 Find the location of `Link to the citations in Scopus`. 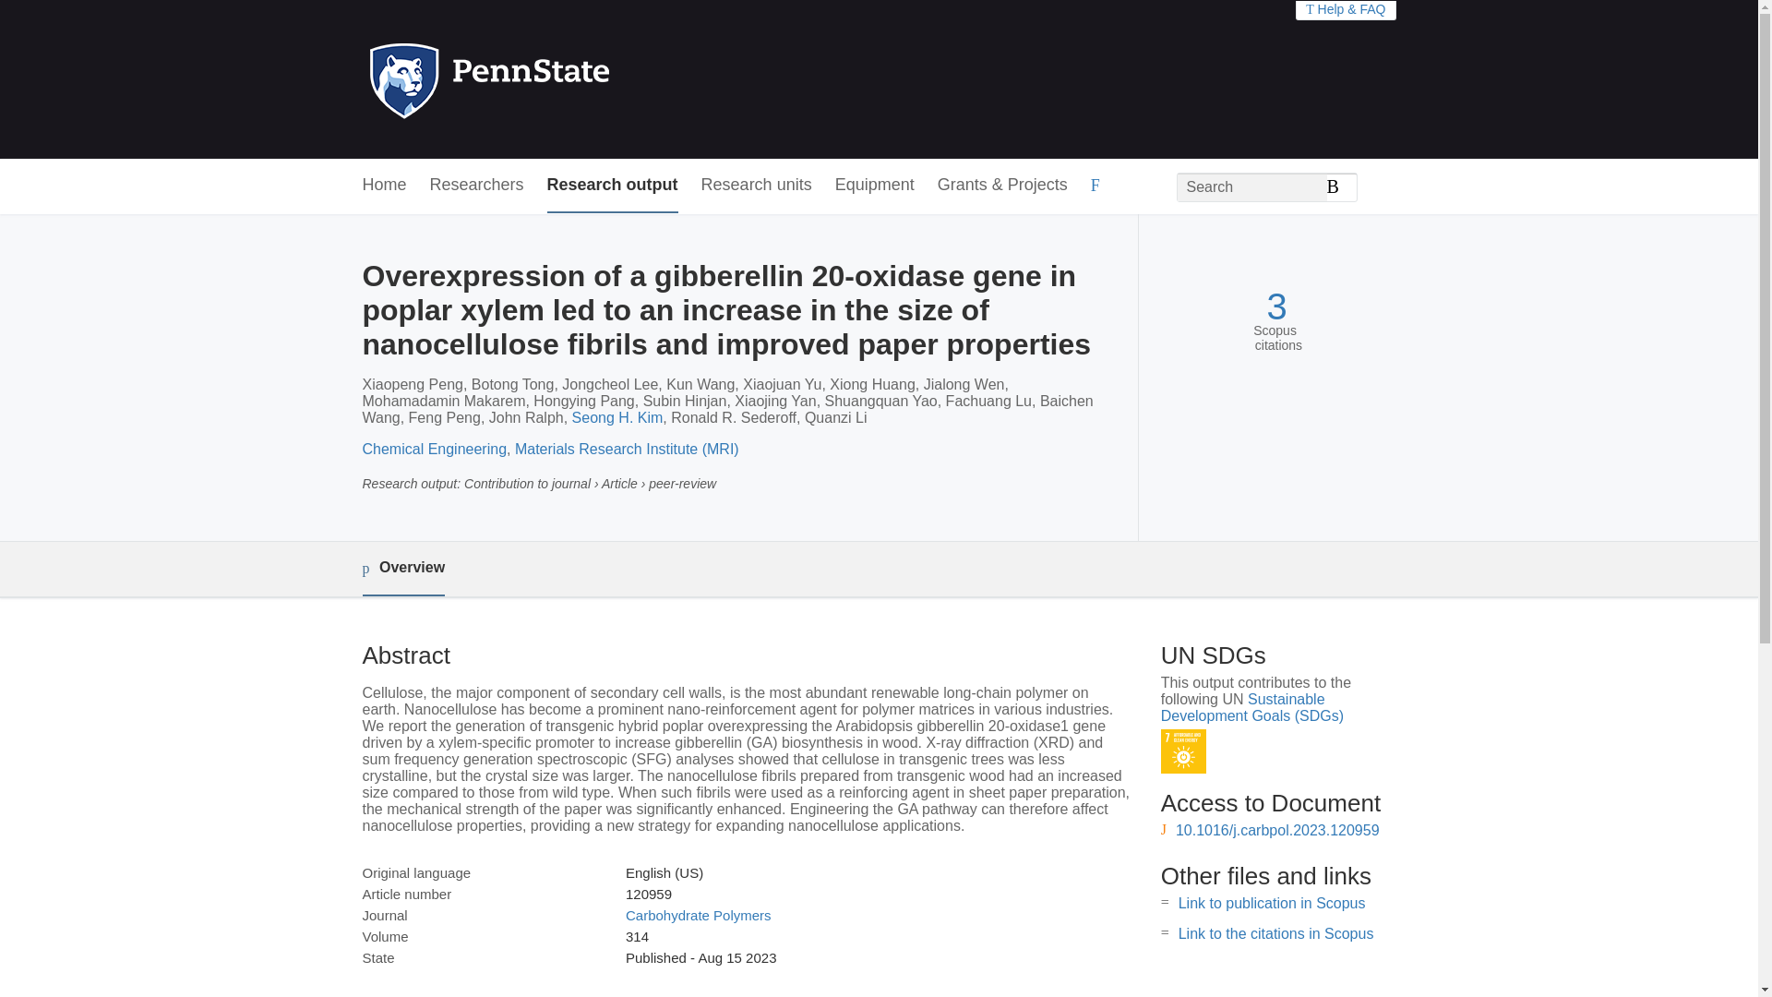

Link to the citations in Scopus is located at coordinates (1275, 933).